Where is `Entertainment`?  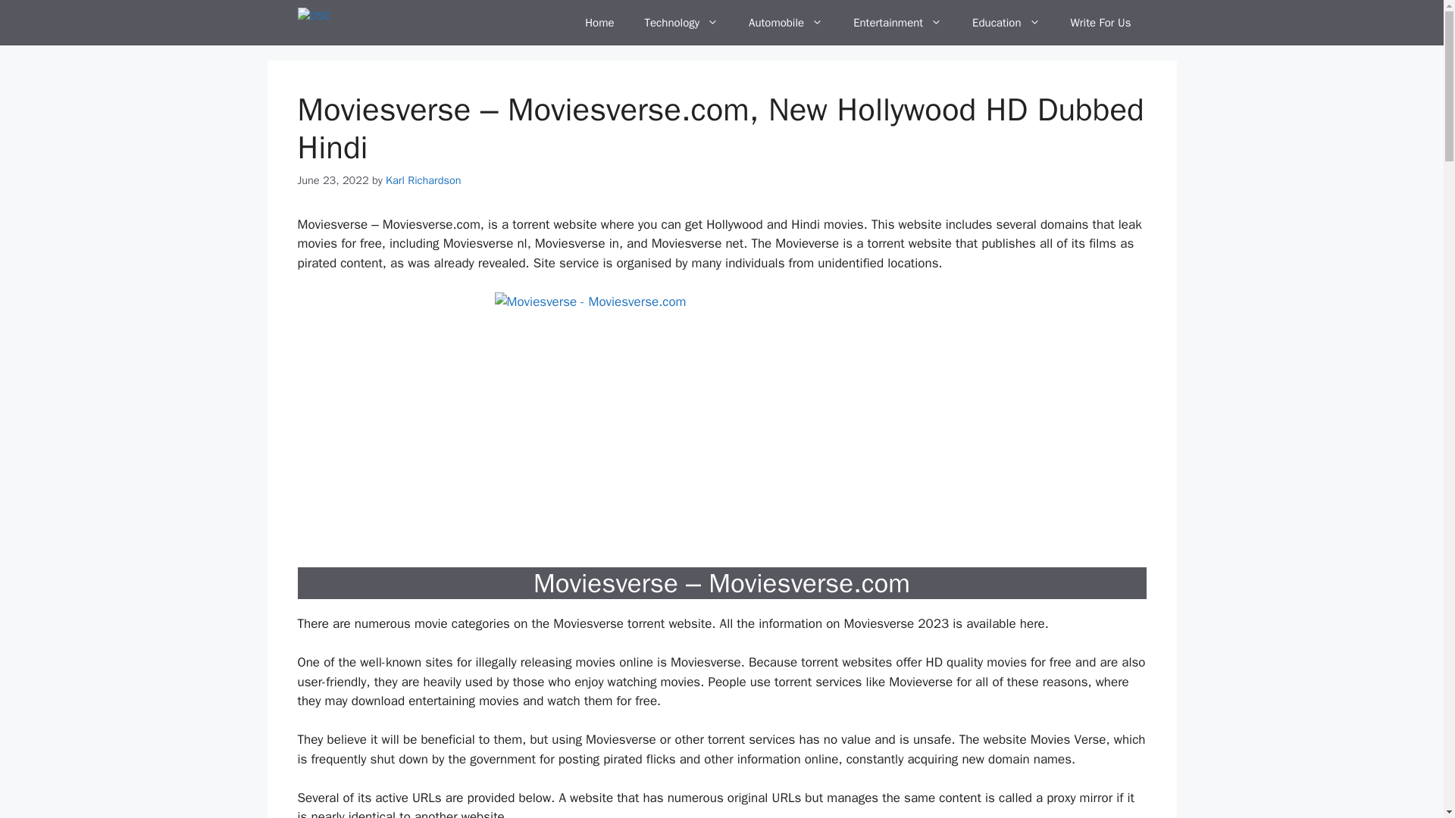
Entertainment is located at coordinates (897, 23).